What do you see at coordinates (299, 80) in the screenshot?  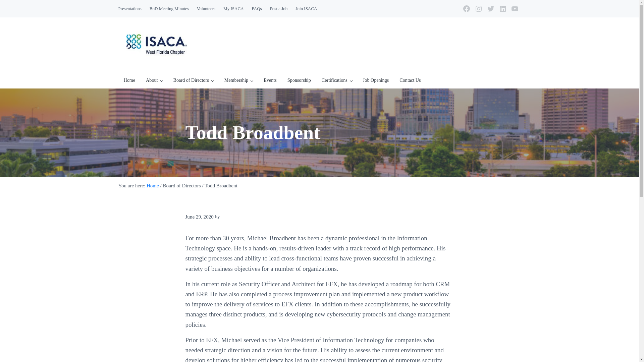 I see `Sponsorship` at bounding box center [299, 80].